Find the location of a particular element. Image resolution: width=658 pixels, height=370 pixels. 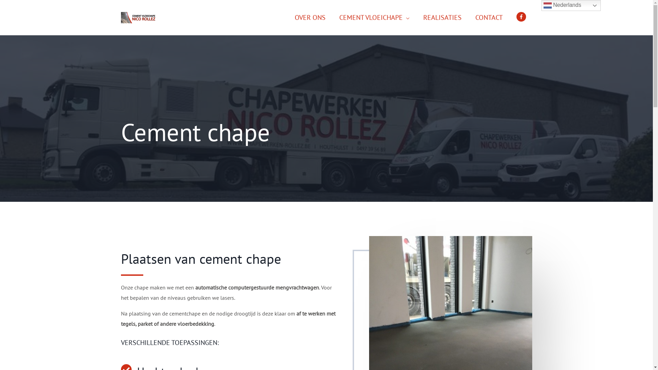

OVER ONS is located at coordinates (310, 17).